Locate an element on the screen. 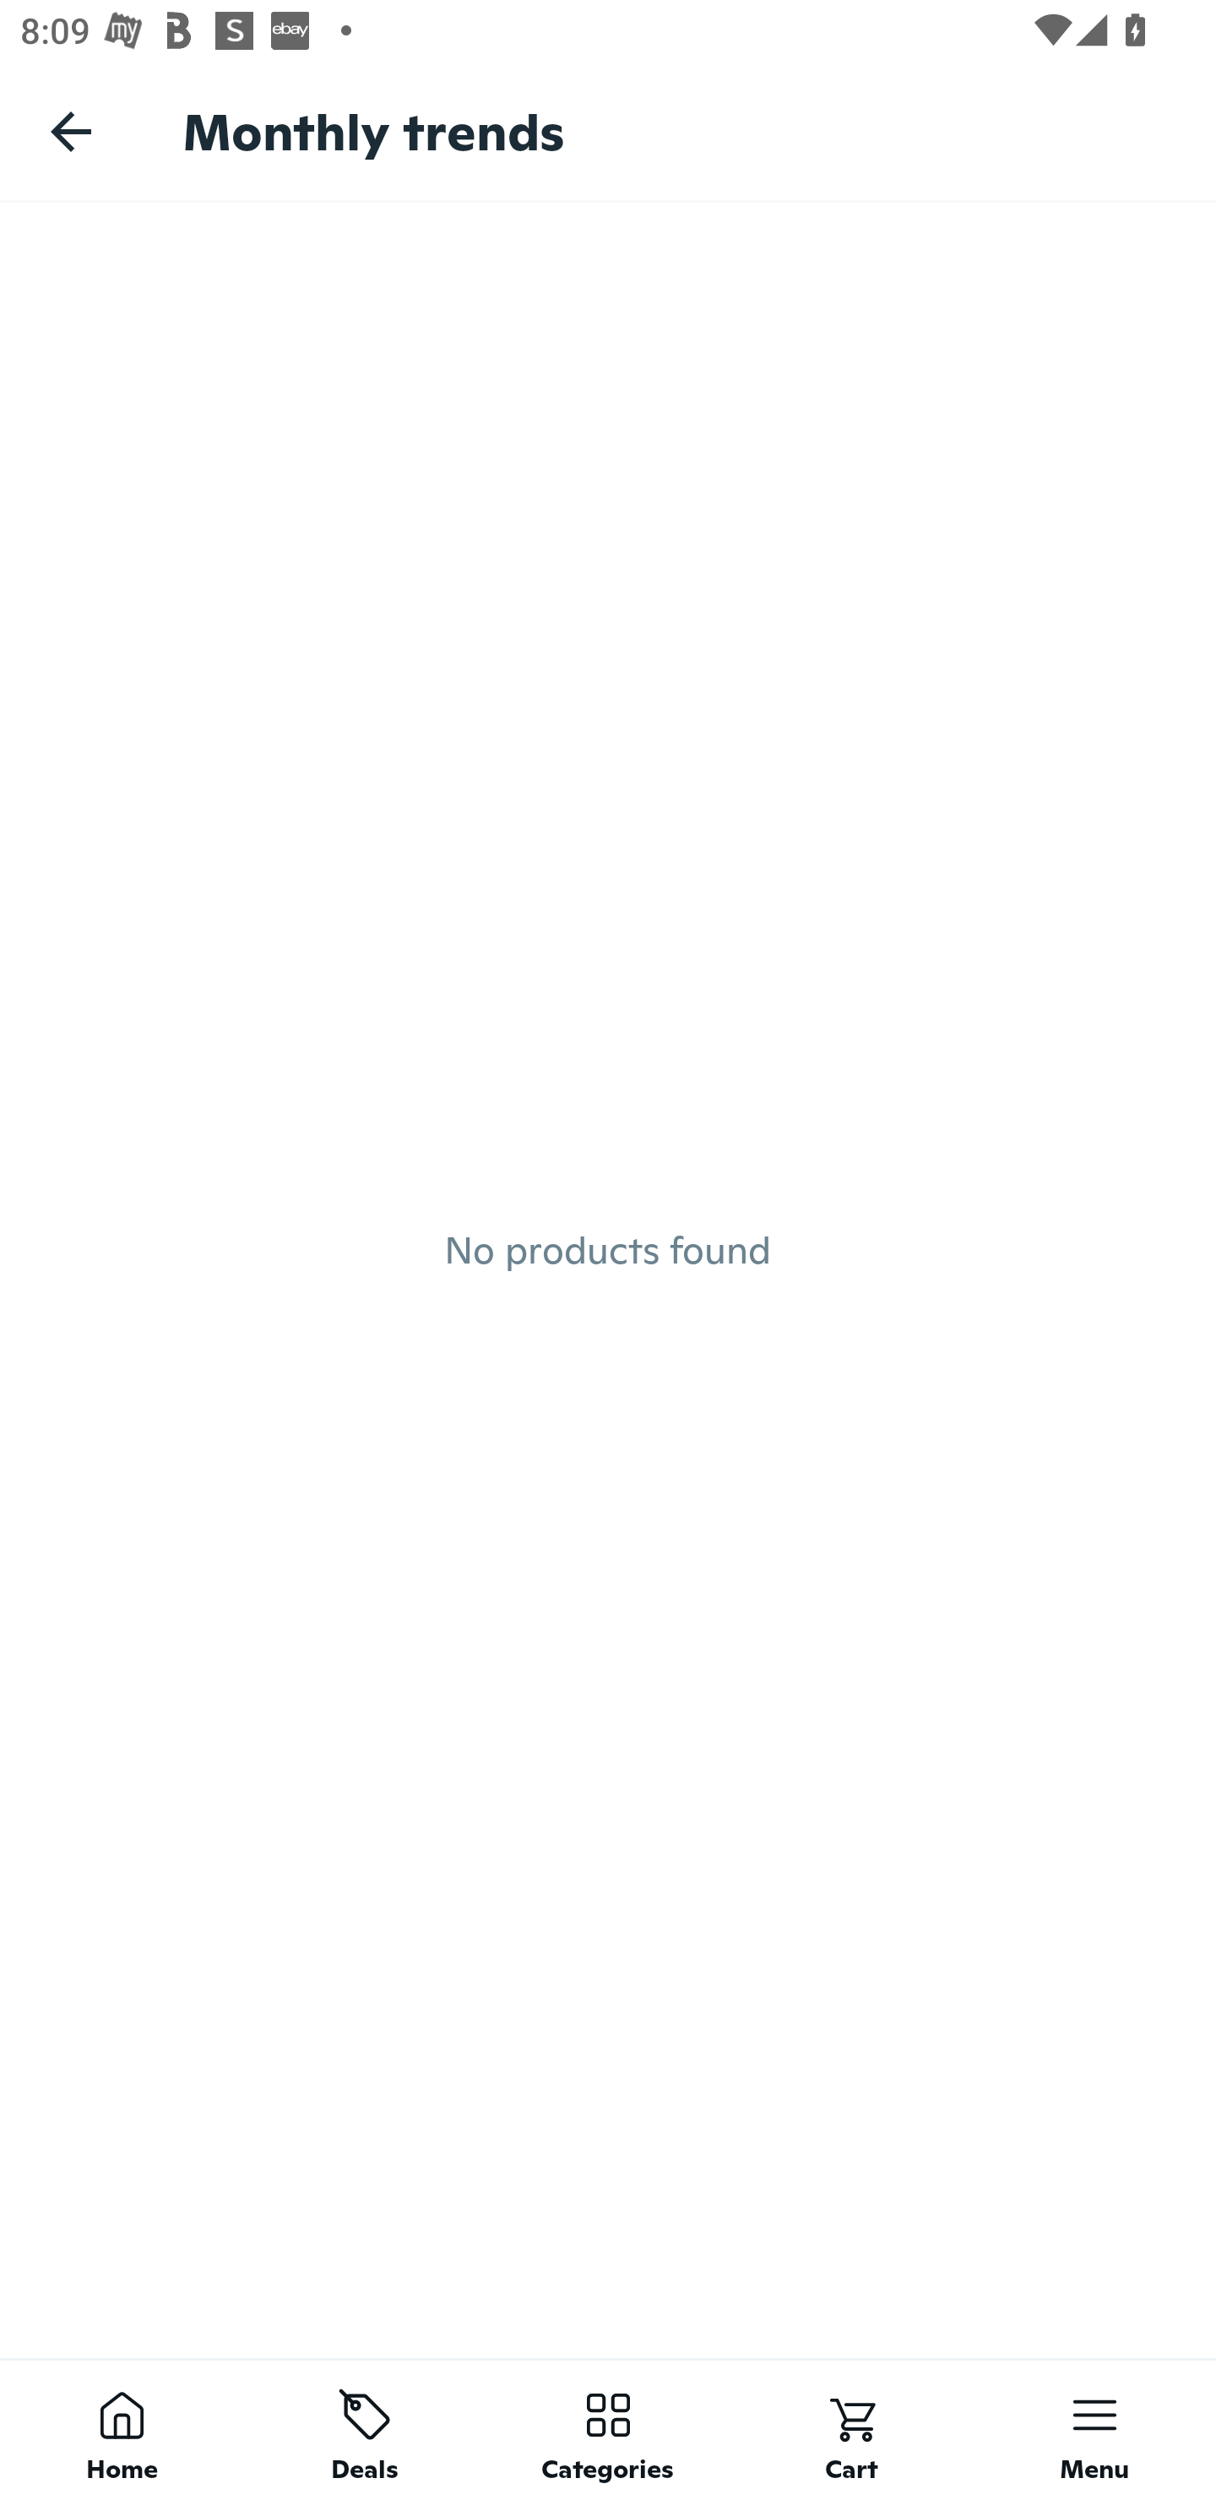  Home is located at coordinates (122, 2429).